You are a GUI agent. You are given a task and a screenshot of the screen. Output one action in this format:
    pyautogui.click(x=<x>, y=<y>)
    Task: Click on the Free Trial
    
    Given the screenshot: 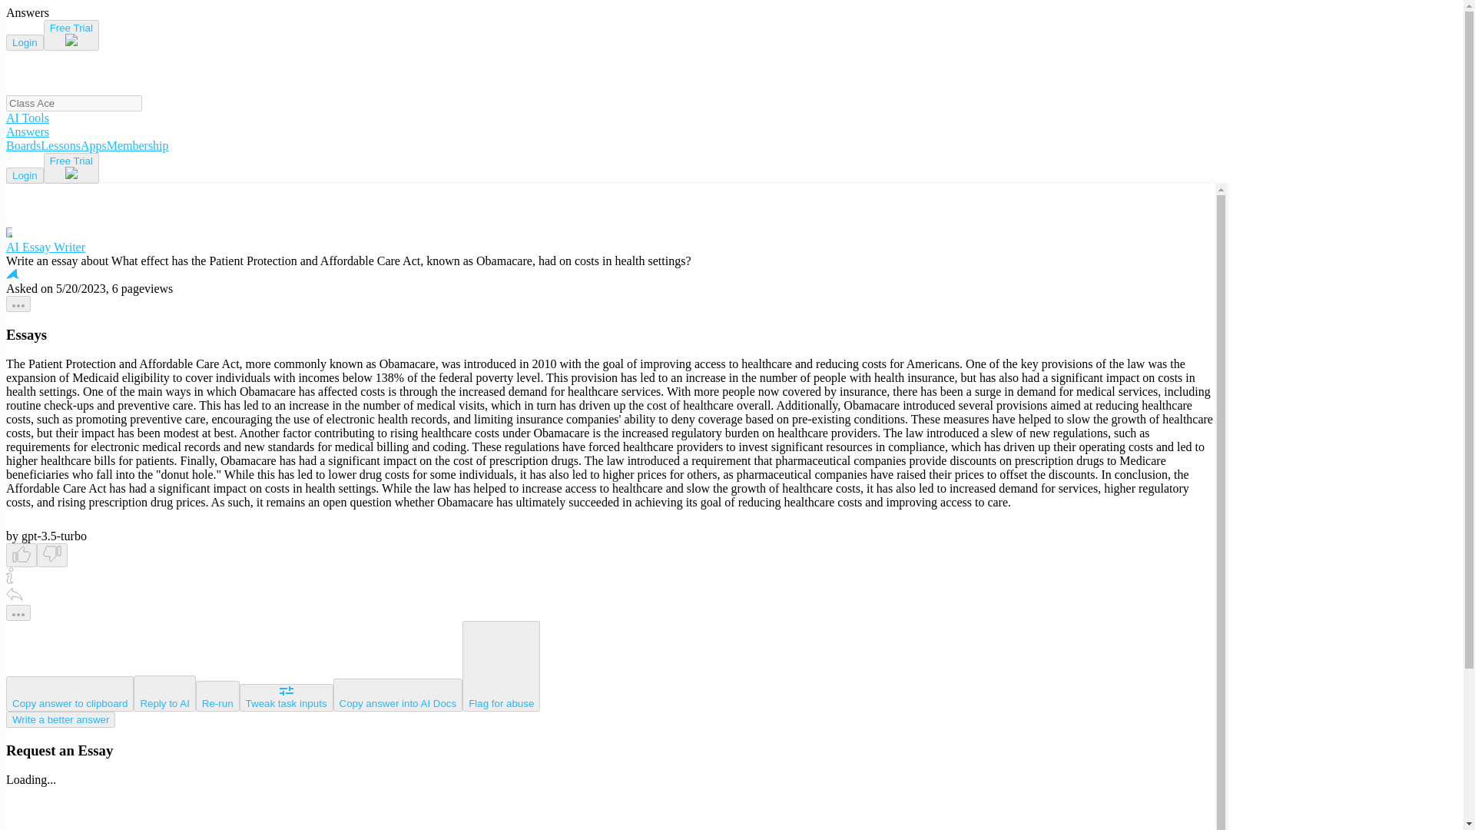 What is the action you would take?
    pyautogui.click(x=71, y=35)
    